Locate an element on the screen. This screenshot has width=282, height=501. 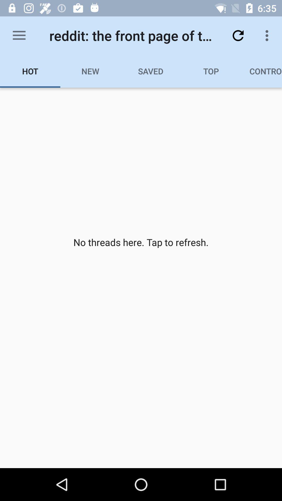
select the item above top is located at coordinates (238, 35).